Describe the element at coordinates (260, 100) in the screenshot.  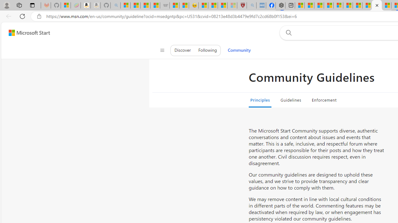
I see `Principles` at that location.